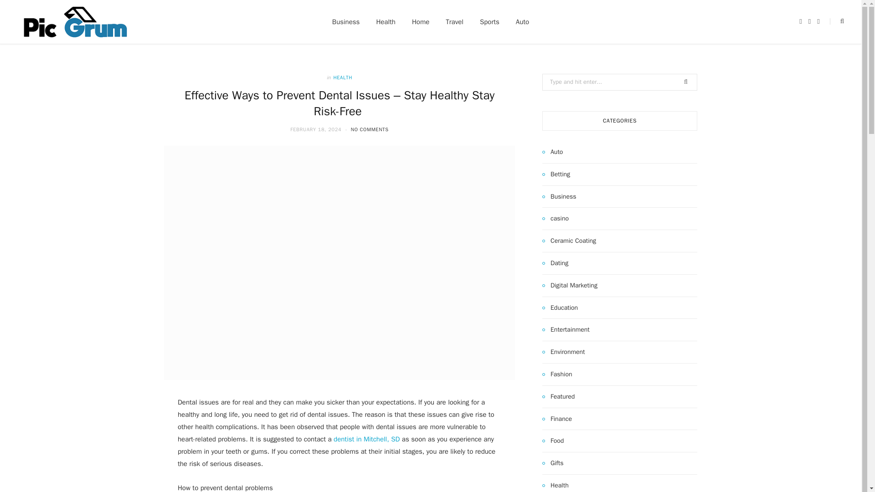 The image size is (875, 492). What do you see at coordinates (316, 129) in the screenshot?
I see `FEBRUARY 18, 2024` at bounding box center [316, 129].